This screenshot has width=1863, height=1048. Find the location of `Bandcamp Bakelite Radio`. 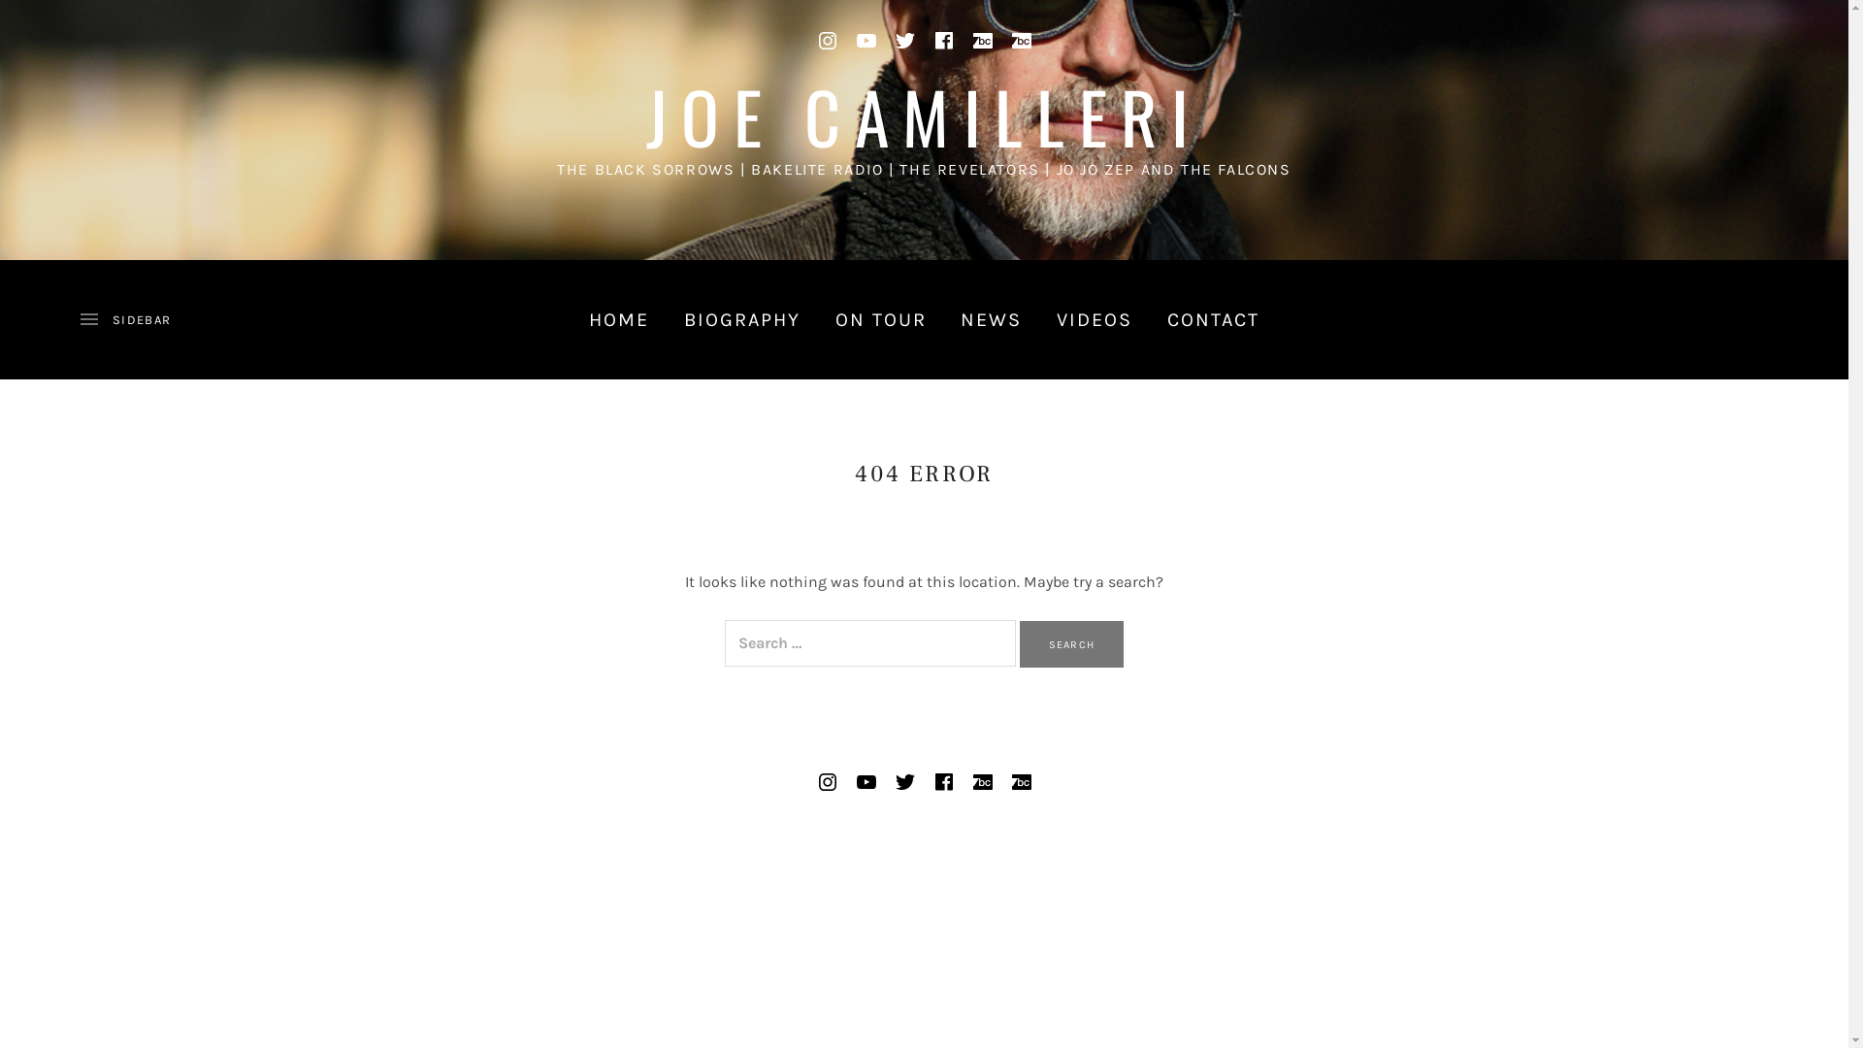

Bandcamp Bakelite Radio is located at coordinates (982, 41).